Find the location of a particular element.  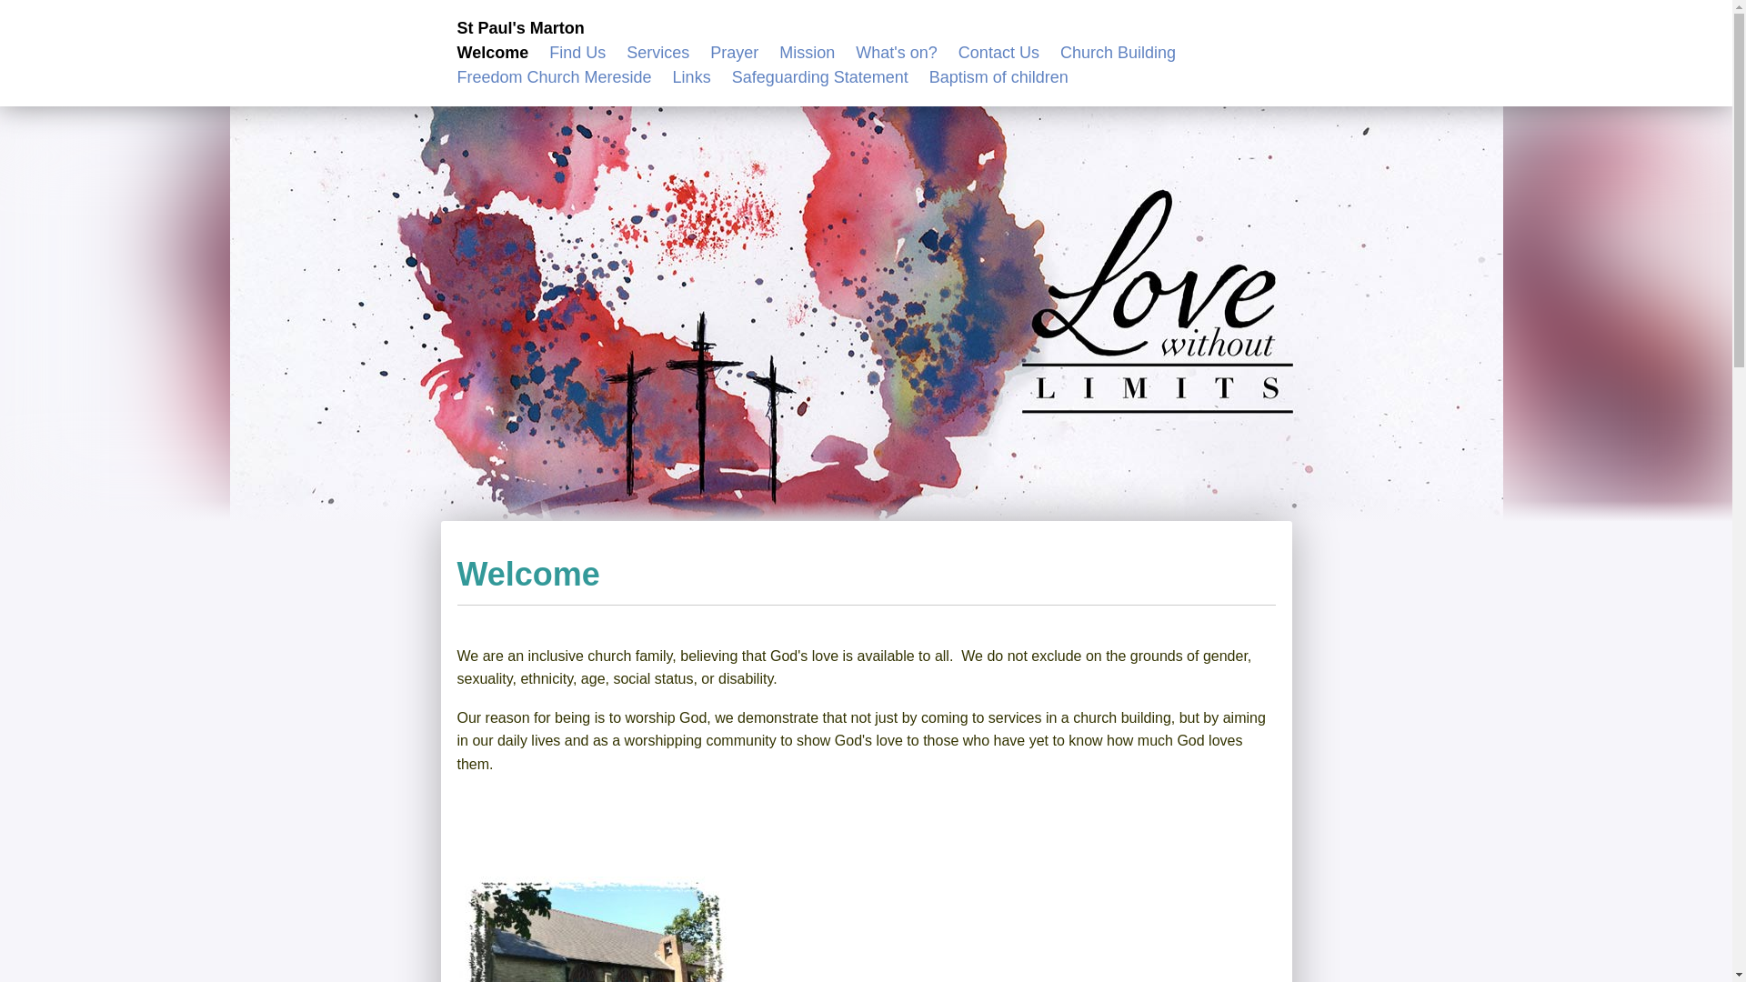

Contact Us is located at coordinates (998, 53).